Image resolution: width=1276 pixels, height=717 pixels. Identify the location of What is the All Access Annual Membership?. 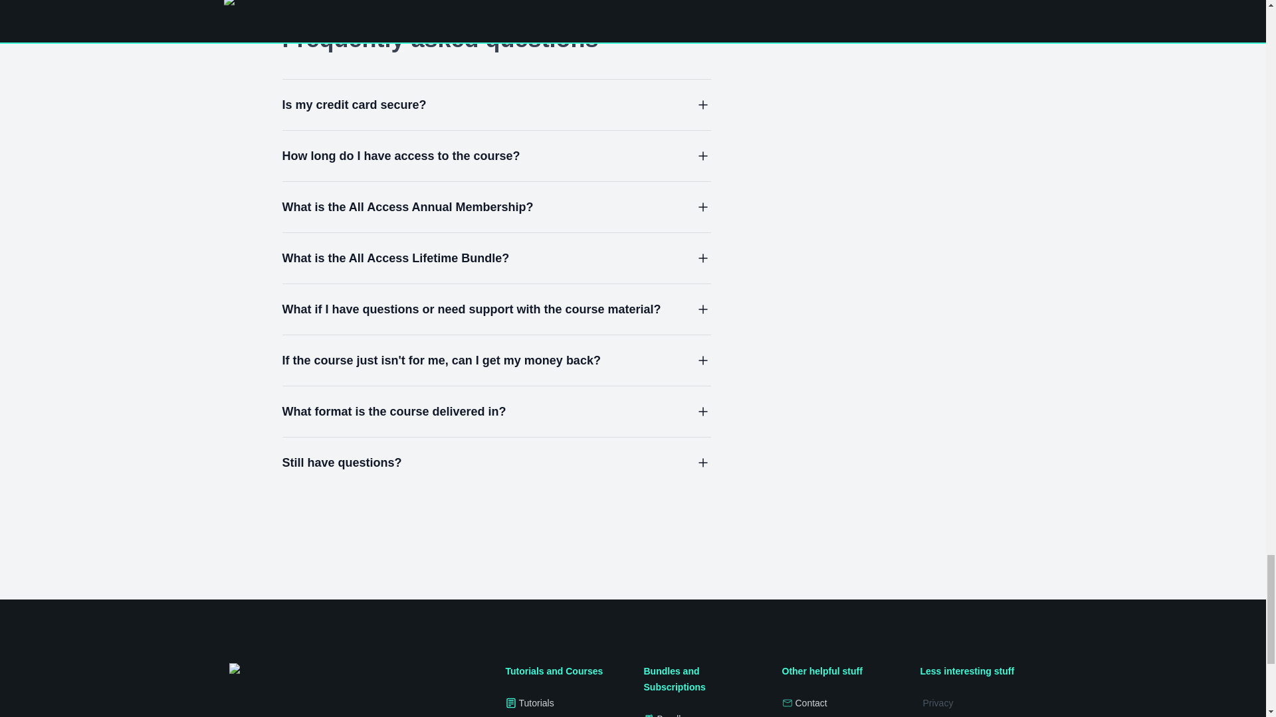
(496, 207).